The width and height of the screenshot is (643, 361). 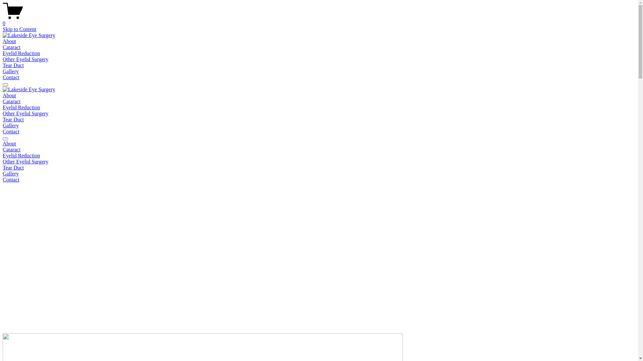 What do you see at coordinates (319, 20) in the screenshot?
I see `0` at bounding box center [319, 20].